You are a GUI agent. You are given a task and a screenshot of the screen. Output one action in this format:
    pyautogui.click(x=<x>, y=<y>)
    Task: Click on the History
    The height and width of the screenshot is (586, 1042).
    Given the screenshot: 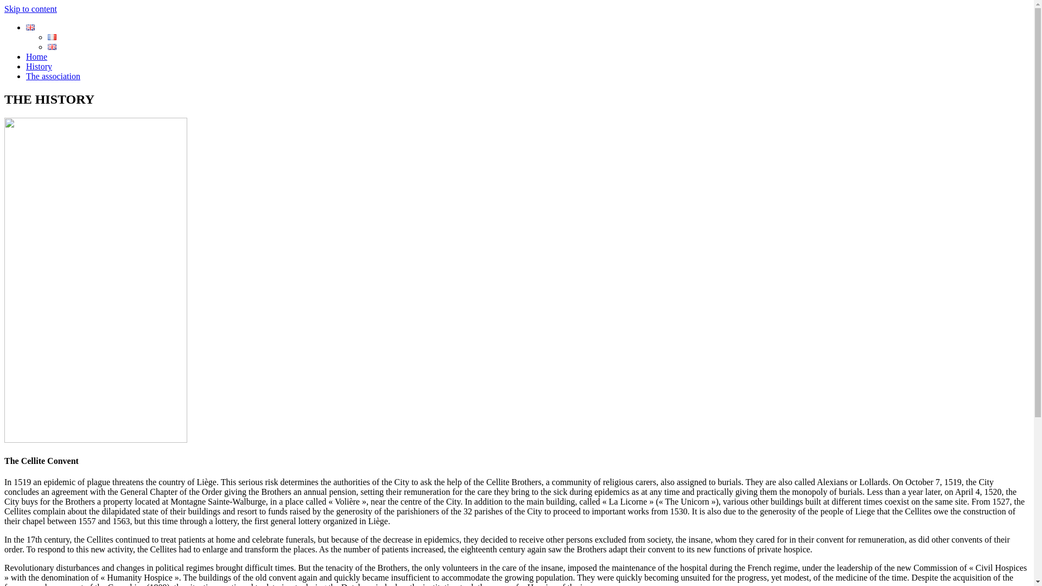 What is the action you would take?
    pyautogui.click(x=39, y=66)
    